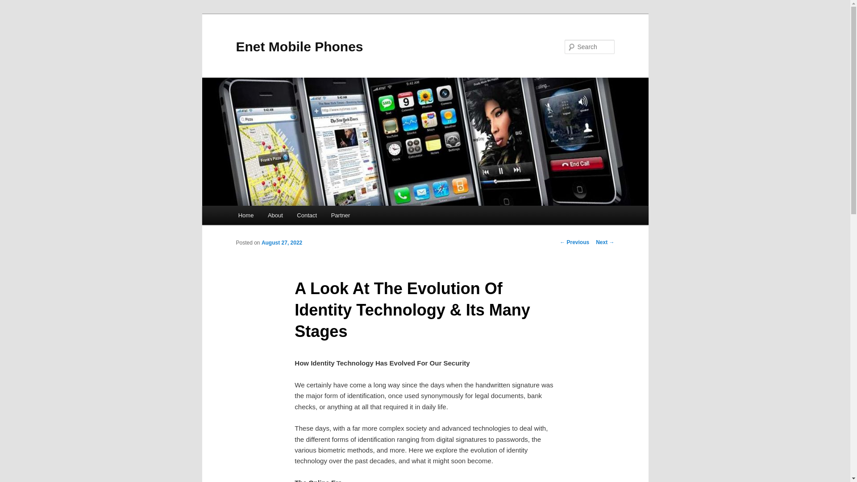 The width and height of the screenshot is (857, 482). Describe the element at coordinates (282, 242) in the screenshot. I see `August 27, 2022` at that location.